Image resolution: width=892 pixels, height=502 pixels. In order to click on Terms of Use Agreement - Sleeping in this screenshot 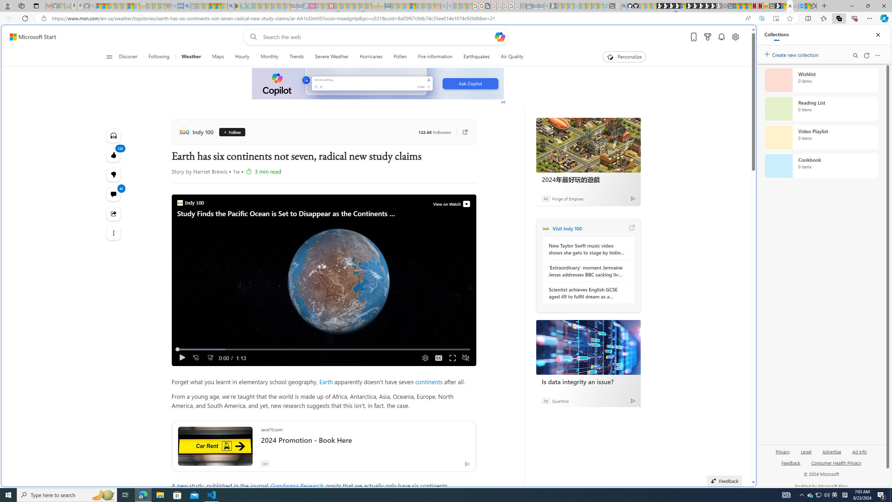, I will do `click(243, 6)`.